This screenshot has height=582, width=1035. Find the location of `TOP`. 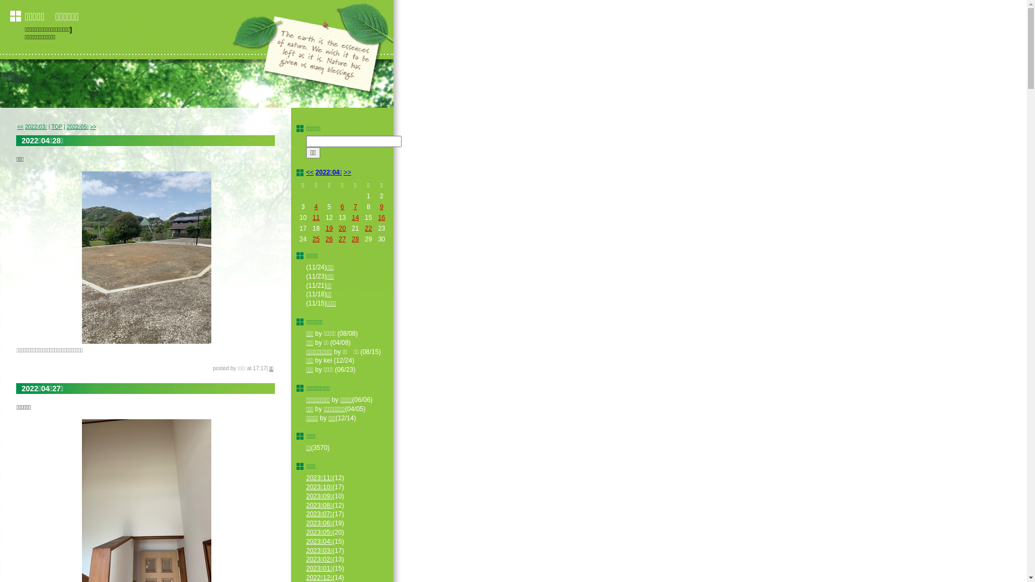

TOP is located at coordinates (57, 127).